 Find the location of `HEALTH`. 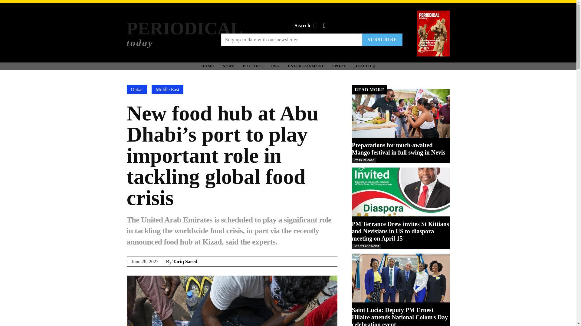

HEALTH is located at coordinates (339, 66).